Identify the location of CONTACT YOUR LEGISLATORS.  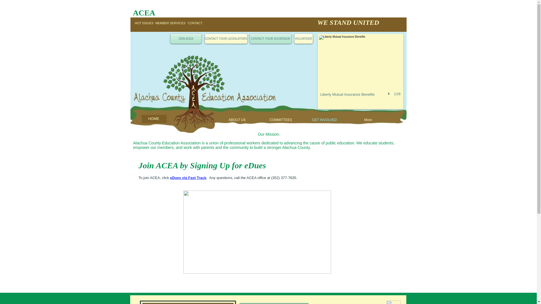
(226, 39).